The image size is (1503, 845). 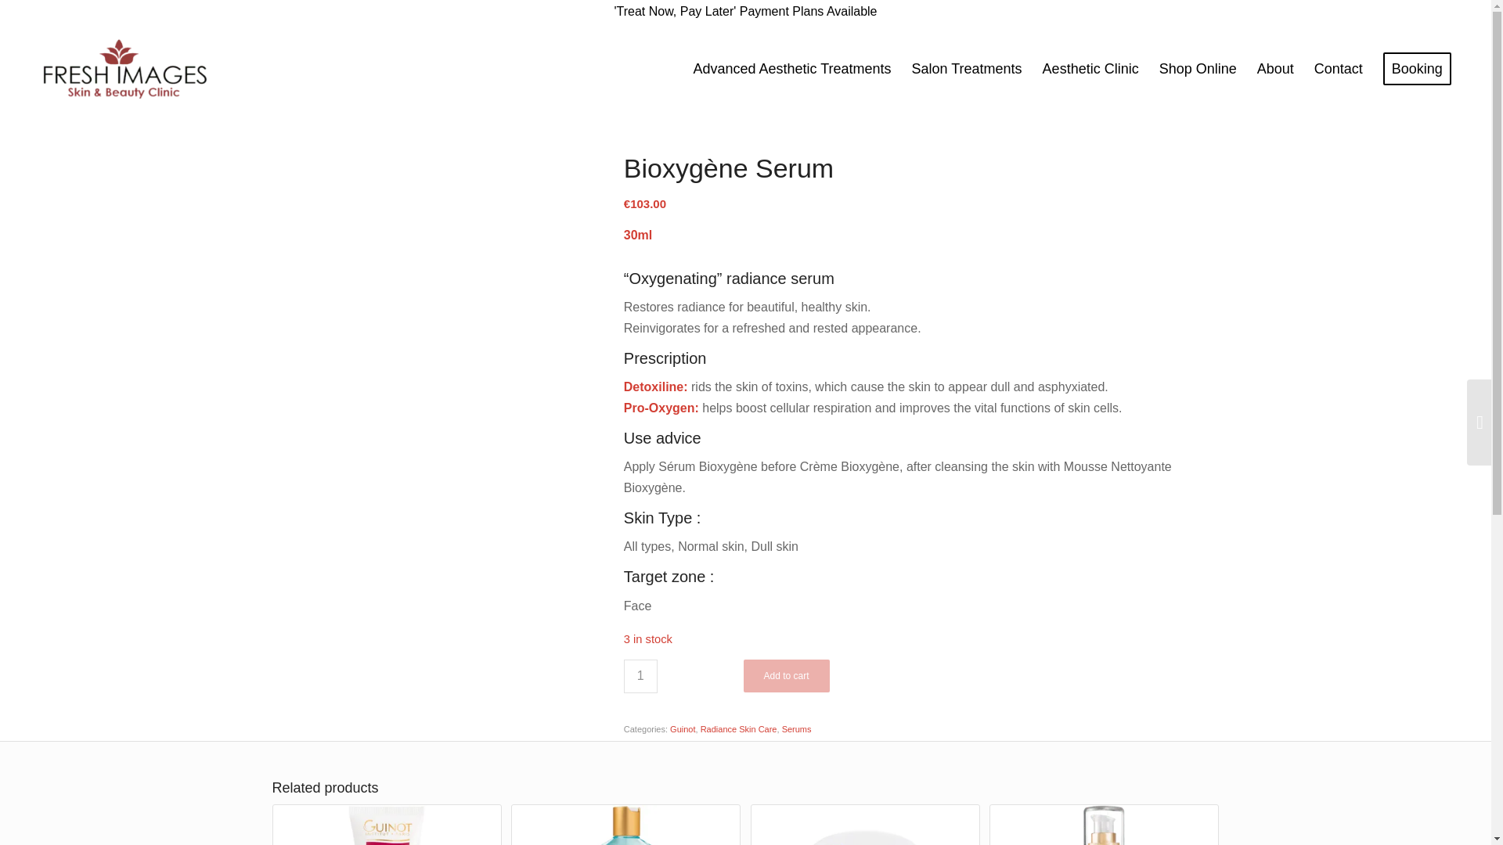 I want to click on Add to cart, so click(x=786, y=676).